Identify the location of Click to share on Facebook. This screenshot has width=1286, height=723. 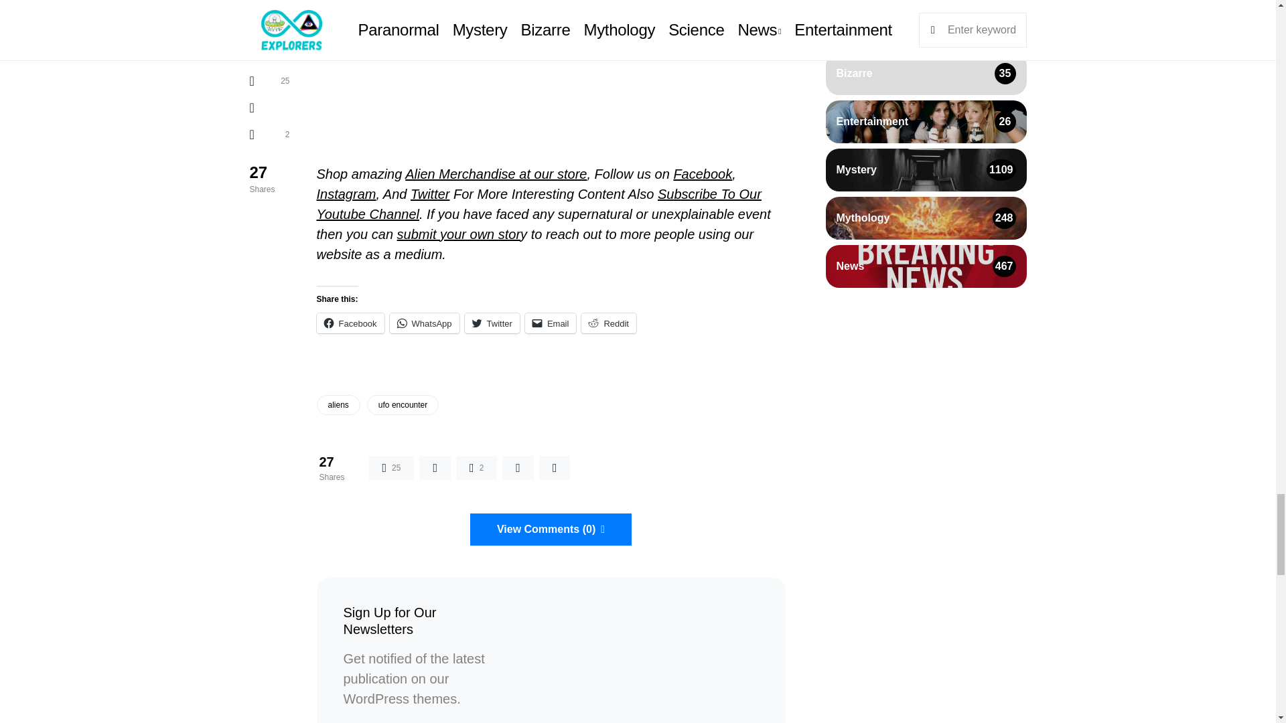
(350, 323).